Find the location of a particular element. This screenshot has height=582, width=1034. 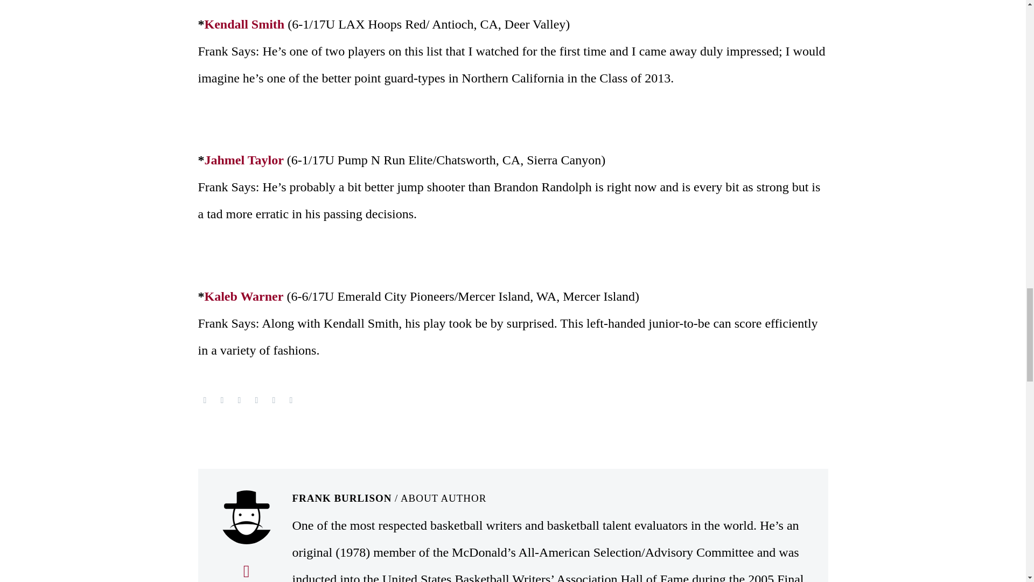

Twitter is located at coordinates (222, 400).